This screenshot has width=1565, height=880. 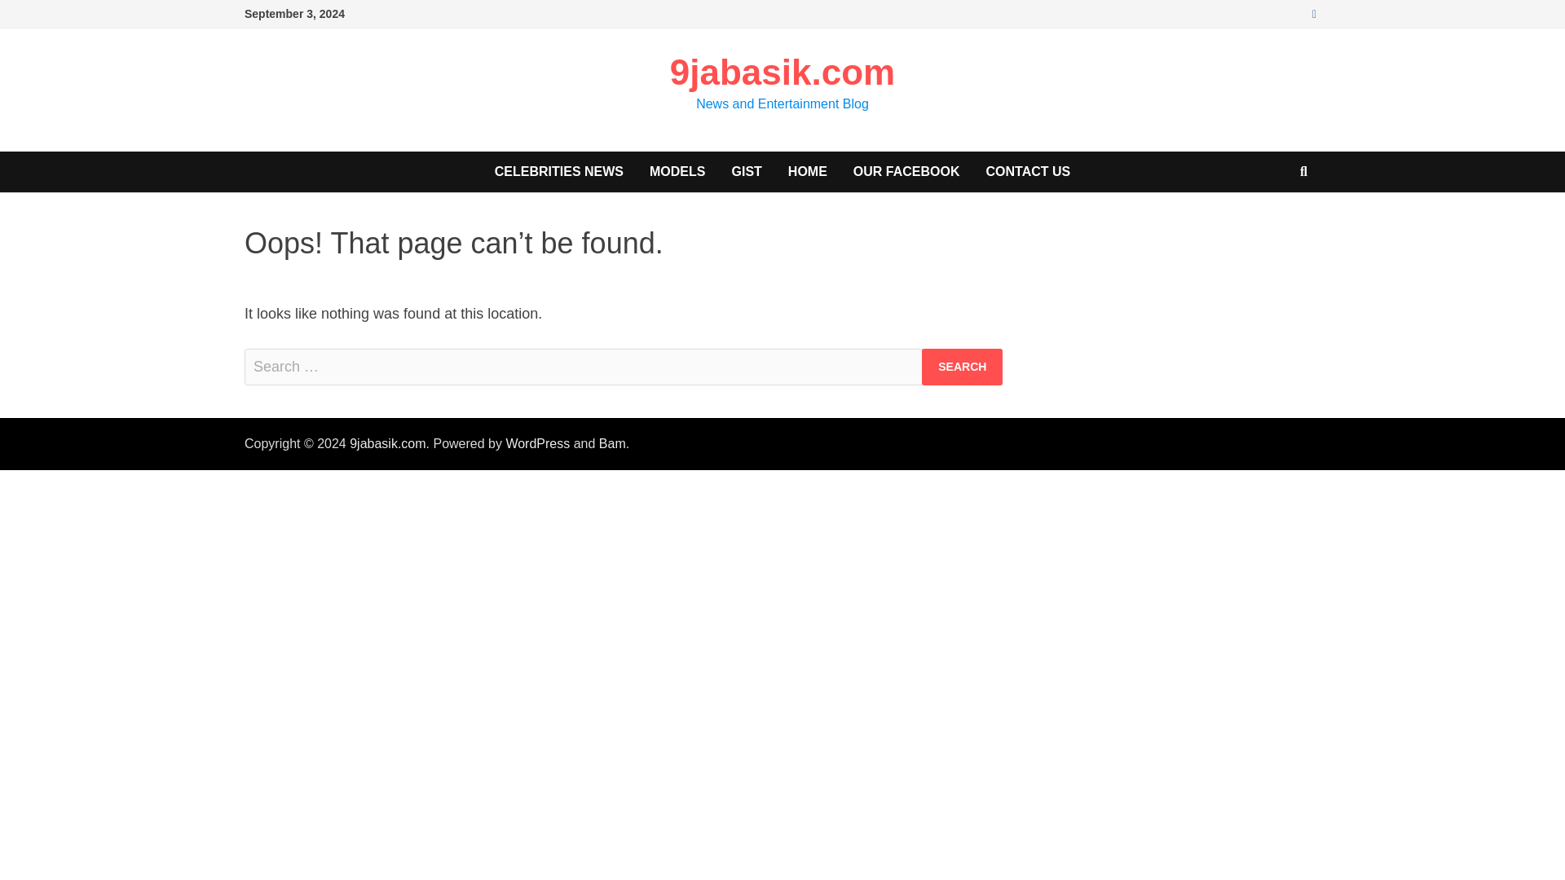 What do you see at coordinates (782, 72) in the screenshot?
I see `9jabasik.com` at bounding box center [782, 72].